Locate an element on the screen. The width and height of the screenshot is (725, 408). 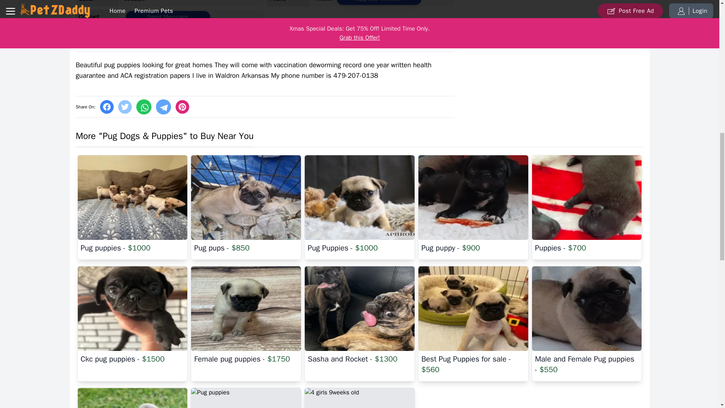
Send Message is located at coordinates (168, 17).